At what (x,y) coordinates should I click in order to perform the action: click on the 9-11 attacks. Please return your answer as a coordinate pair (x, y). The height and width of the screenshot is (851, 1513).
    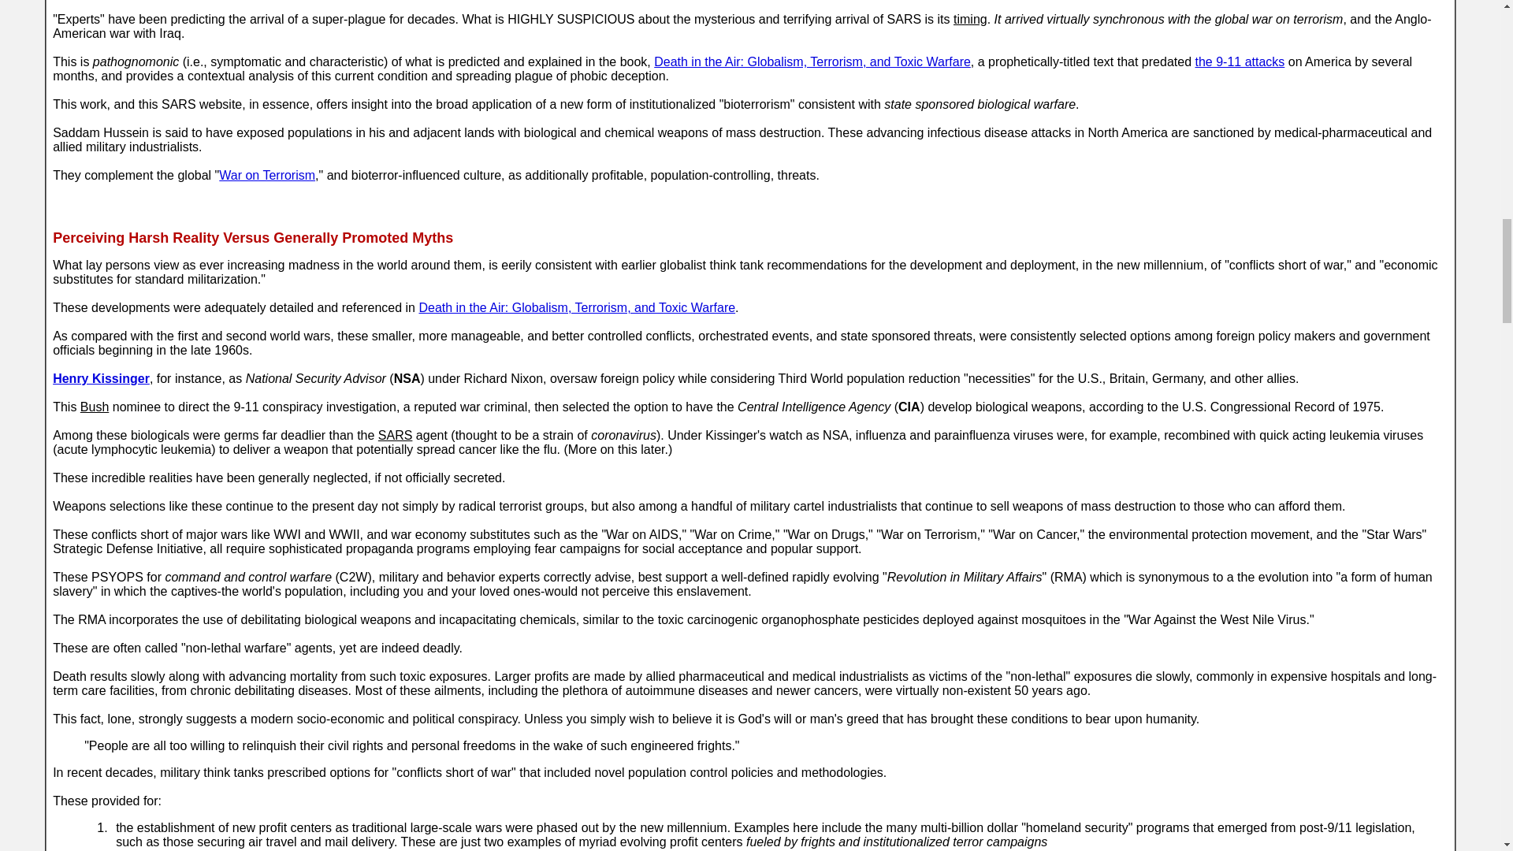
    Looking at the image, I should click on (1240, 61).